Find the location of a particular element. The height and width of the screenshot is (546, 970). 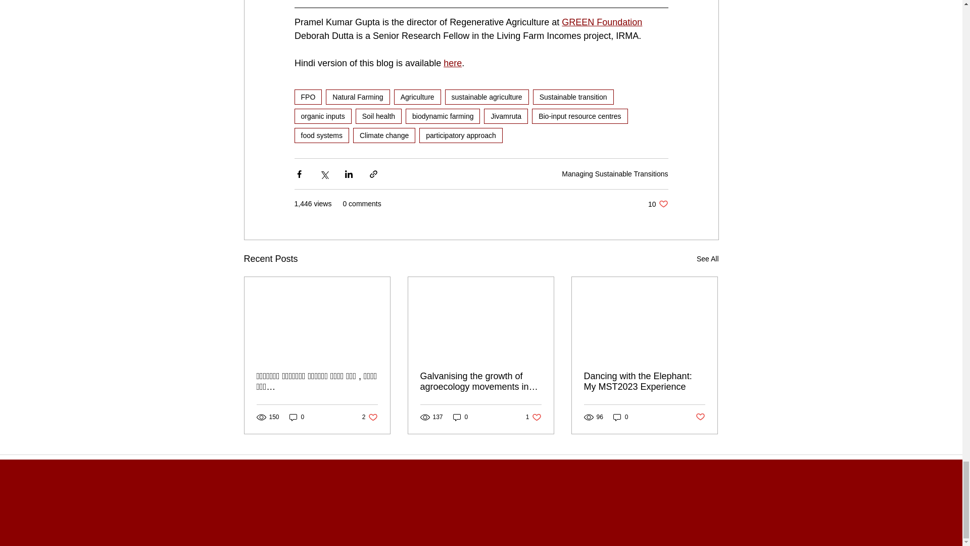

here is located at coordinates (452, 63).